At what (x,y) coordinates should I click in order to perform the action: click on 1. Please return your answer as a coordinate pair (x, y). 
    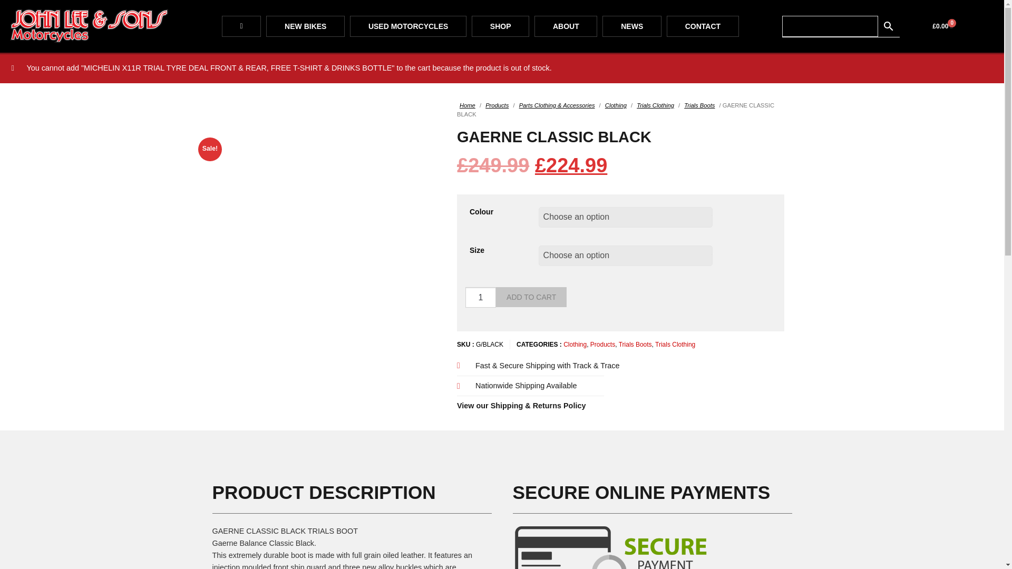
    Looking at the image, I should click on (481, 297).